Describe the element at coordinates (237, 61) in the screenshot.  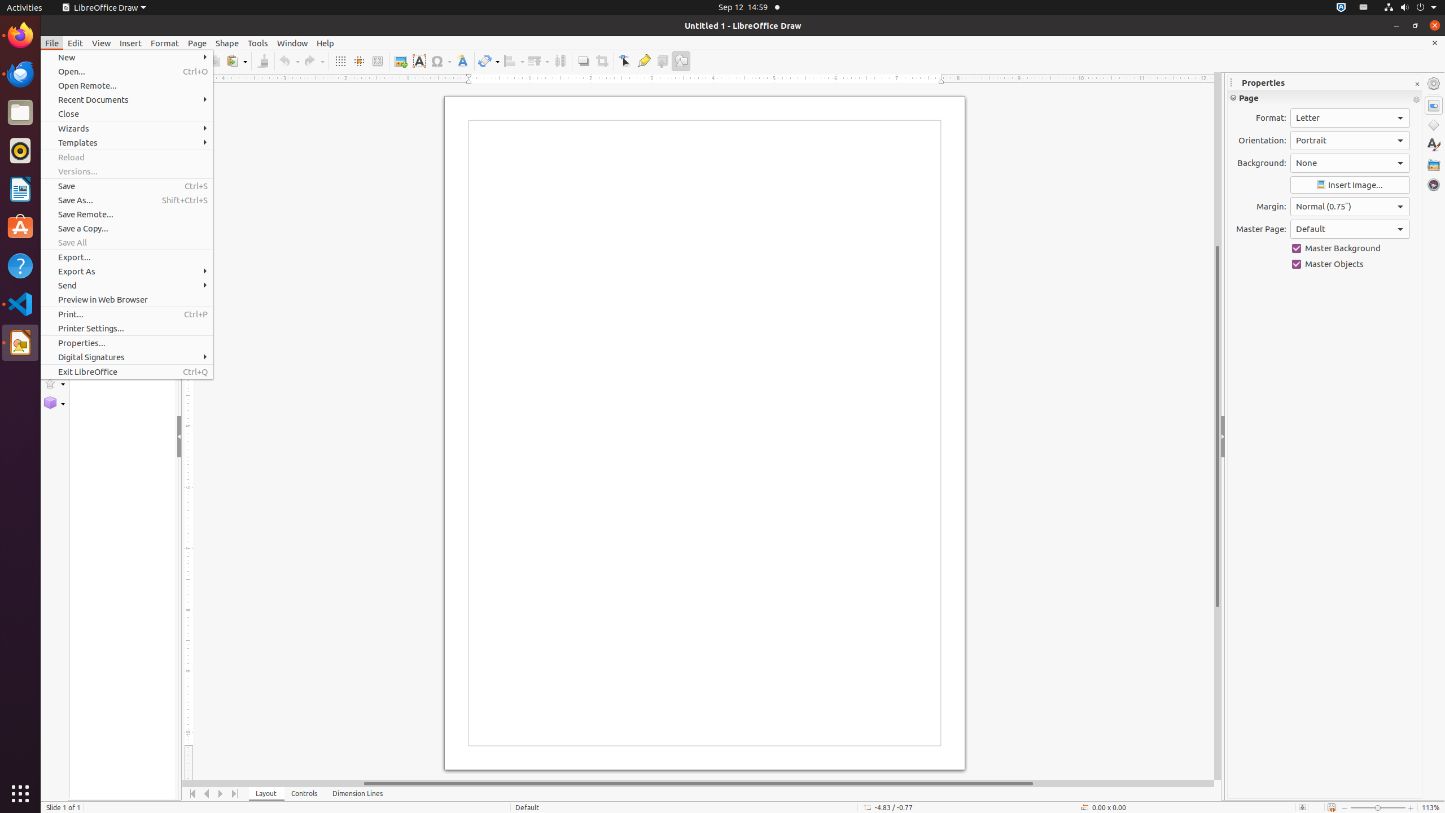
I see `Paste` at that location.